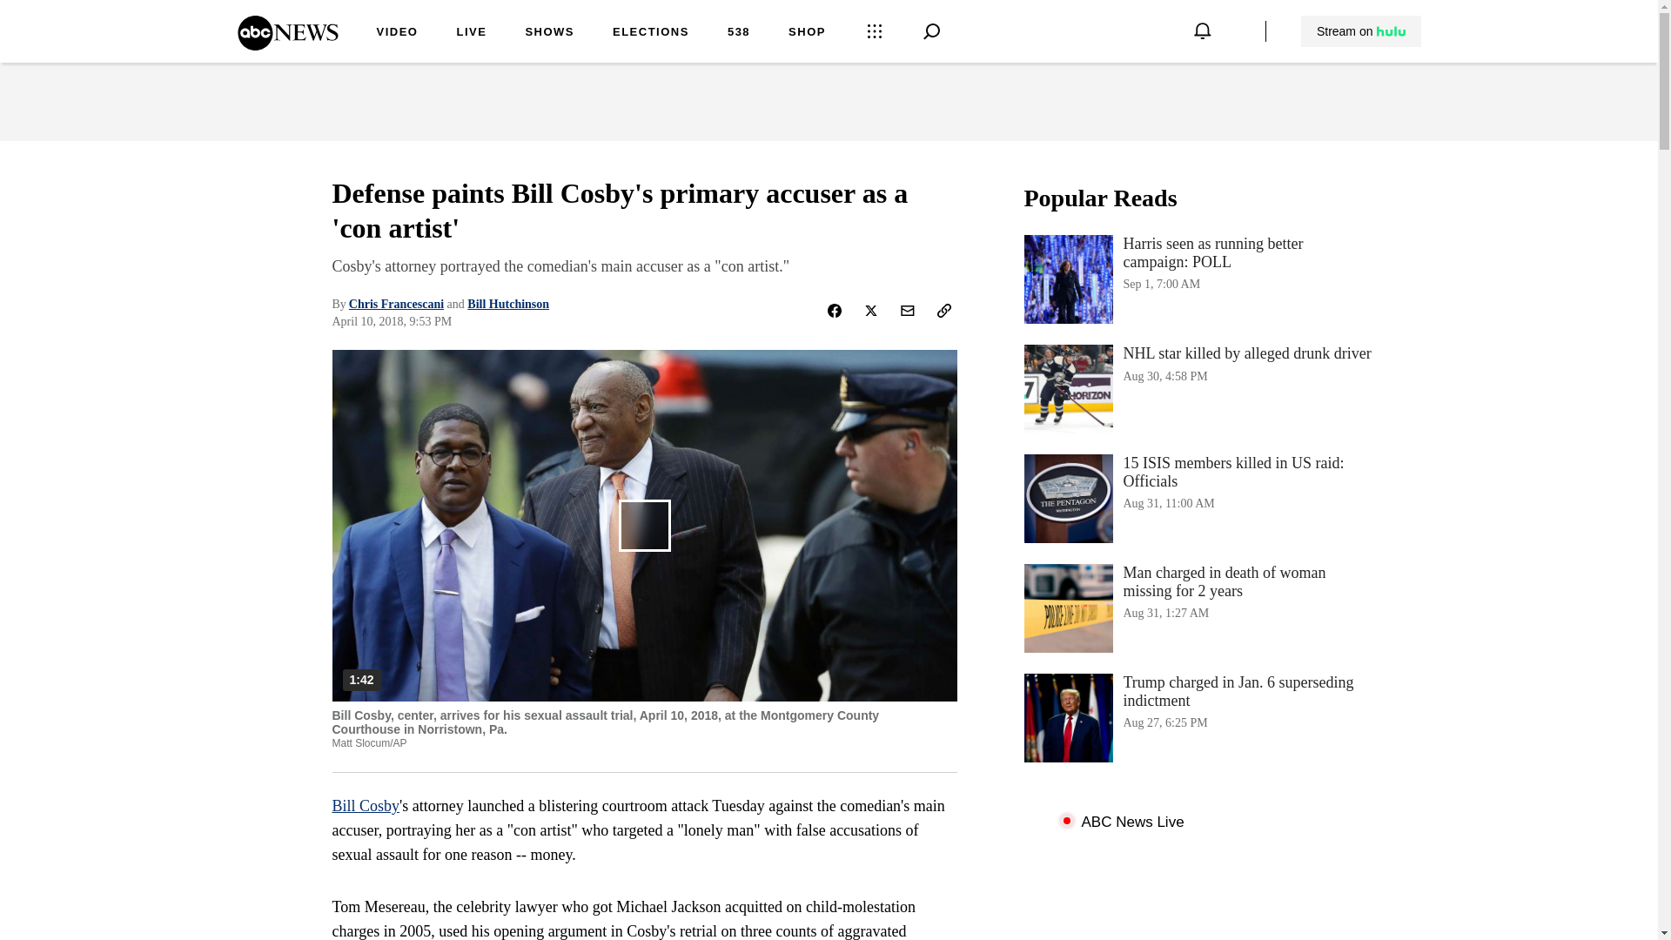 This screenshot has height=940, width=1671. I want to click on Bill Cosby, so click(366, 806).